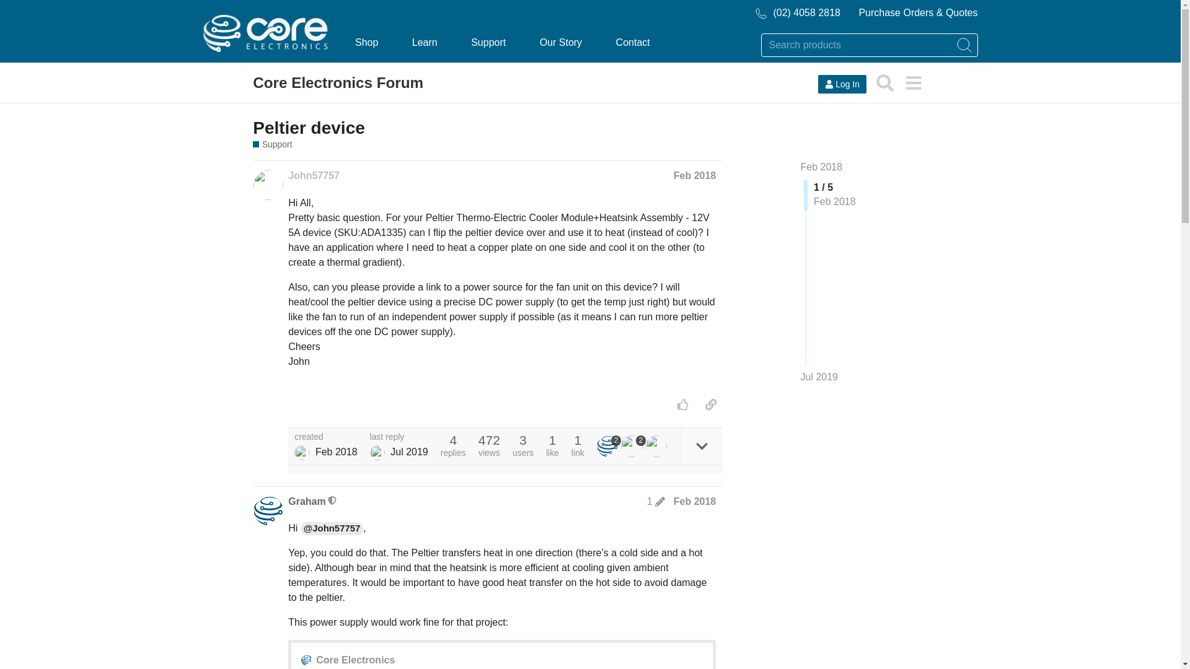 This screenshot has width=1190, height=669. Describe the element at coordinates (694, 175) in the screenshot. I see `Feb 2018` at that location.